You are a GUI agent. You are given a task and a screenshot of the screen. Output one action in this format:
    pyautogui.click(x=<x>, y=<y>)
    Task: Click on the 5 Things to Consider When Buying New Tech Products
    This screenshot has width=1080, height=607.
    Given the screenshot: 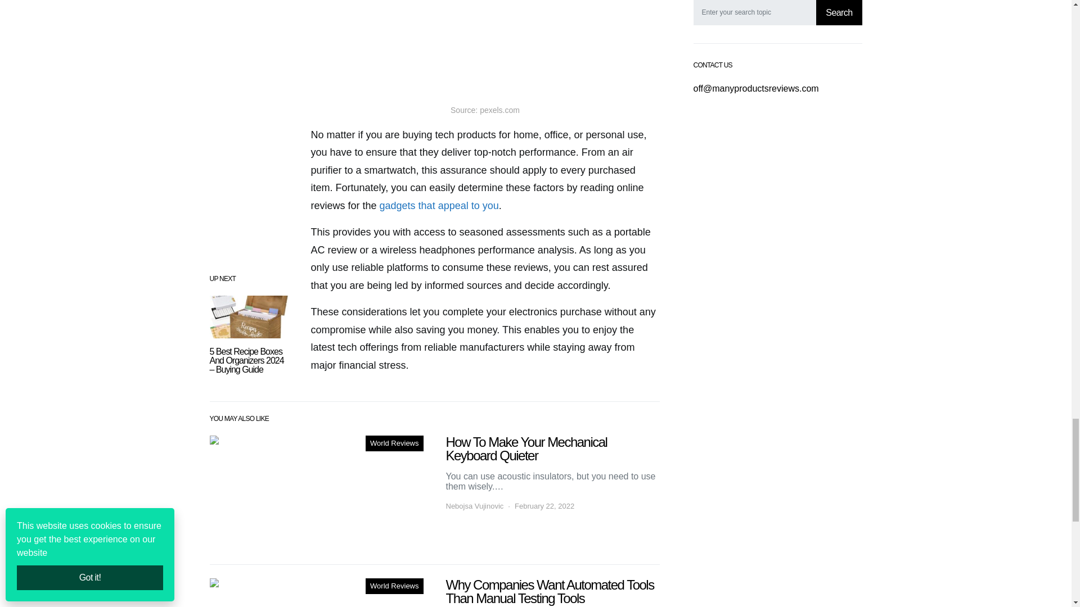 What is the action you would take?
    pyautogui.click(x=249, y=316)
    